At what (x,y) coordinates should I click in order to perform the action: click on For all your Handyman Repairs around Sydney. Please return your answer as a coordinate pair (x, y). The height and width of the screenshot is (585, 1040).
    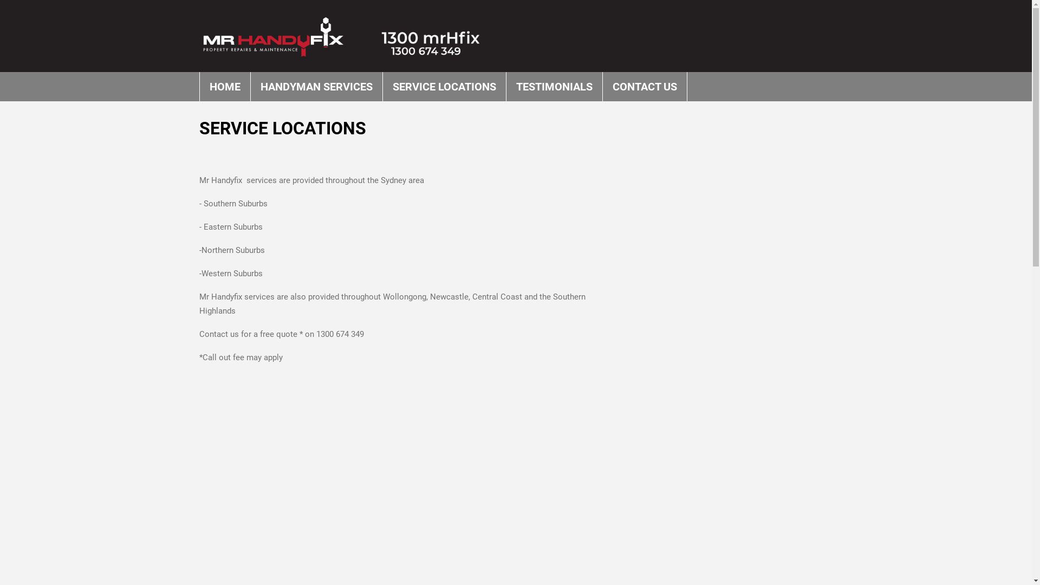
    Looking at the image, I should click on (354, 37).